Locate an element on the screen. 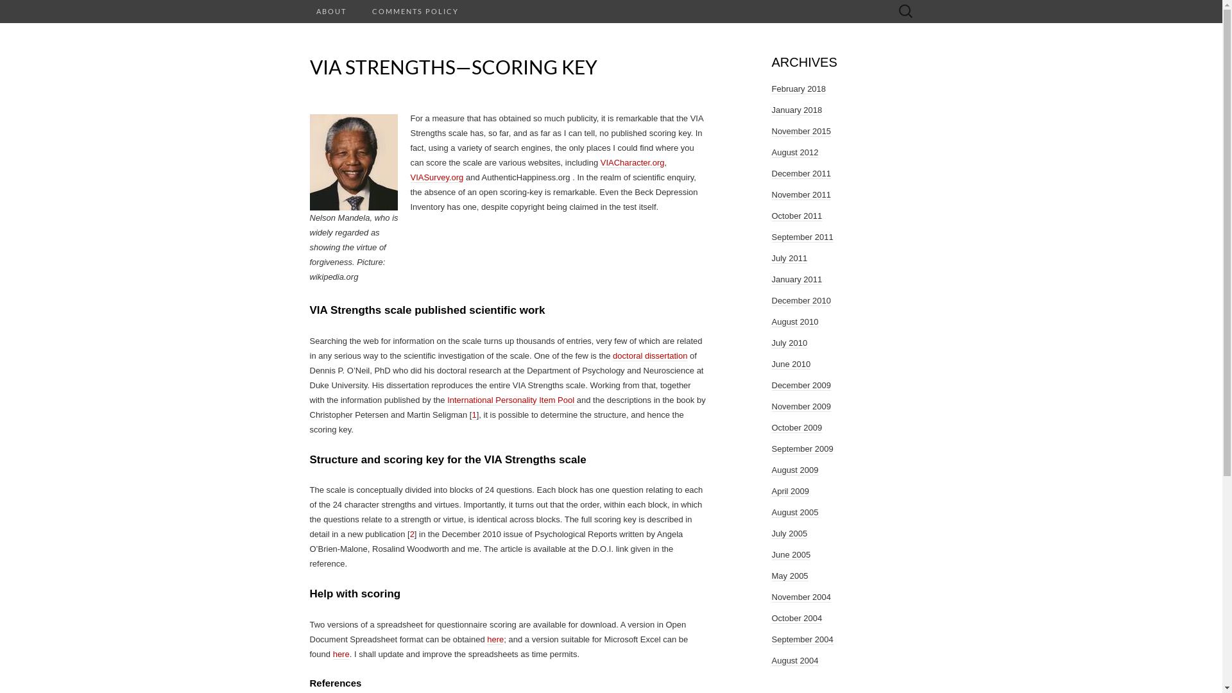 The width and height of the screenshot is (1232, 693). December 2010 is located at coordinates (801, 301).